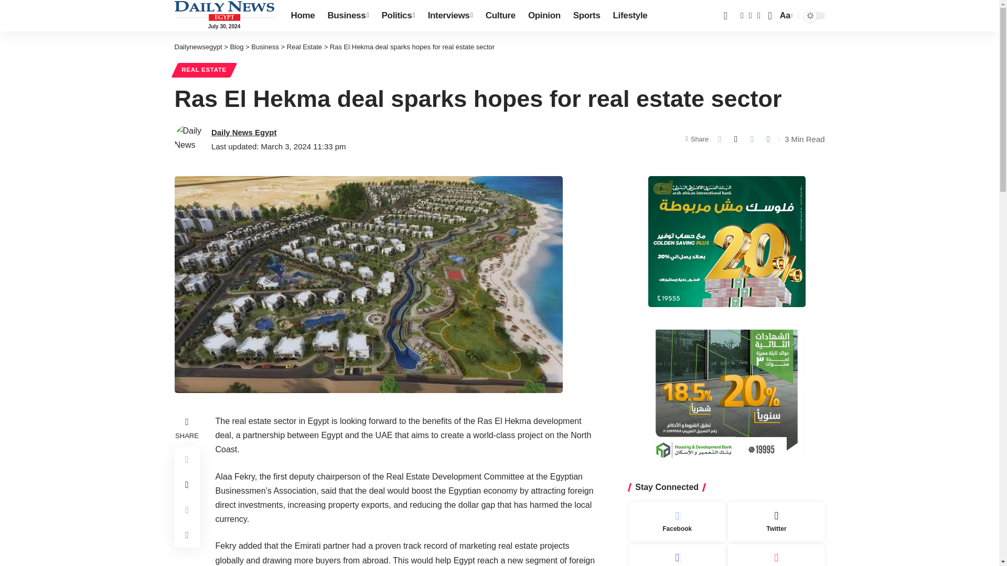  What do you see at coordinates (544, 16) in the screenshot?
I see `Opinion` at bounding box center [544, 16].